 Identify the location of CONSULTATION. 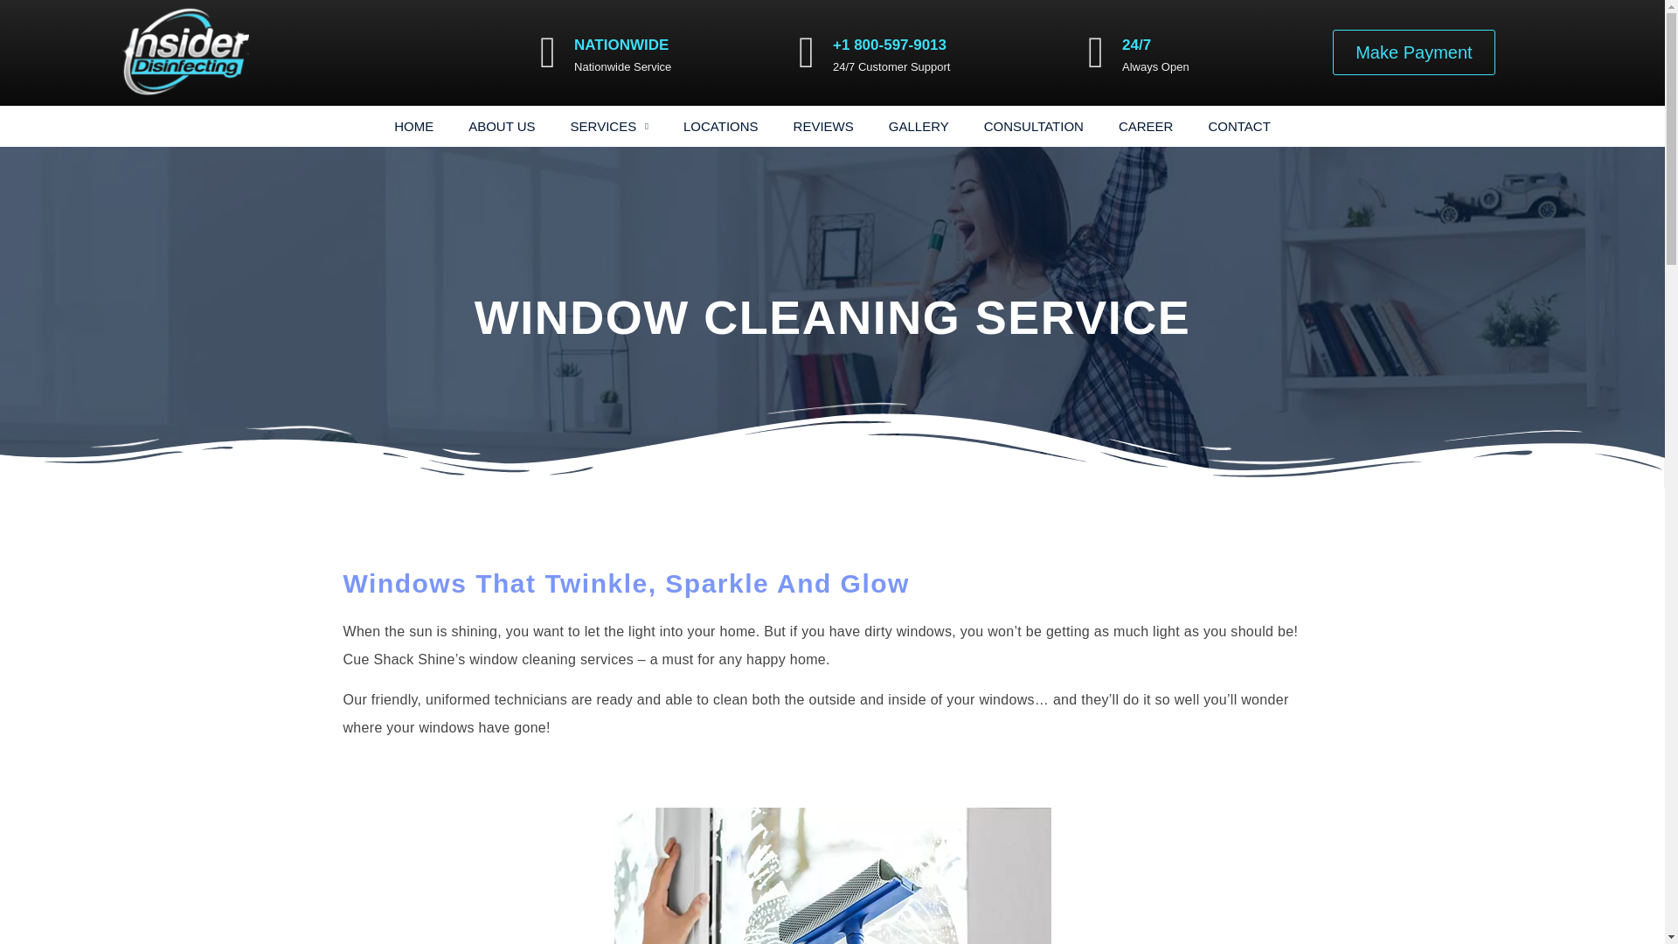
(1033, 127).